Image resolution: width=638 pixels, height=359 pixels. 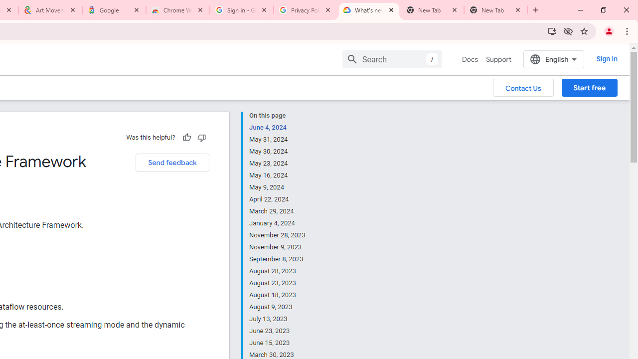 What do you see at coordinates (278, 319) in the screenshot?
I see `July 13, 2023` at bounding box center [278, 319].